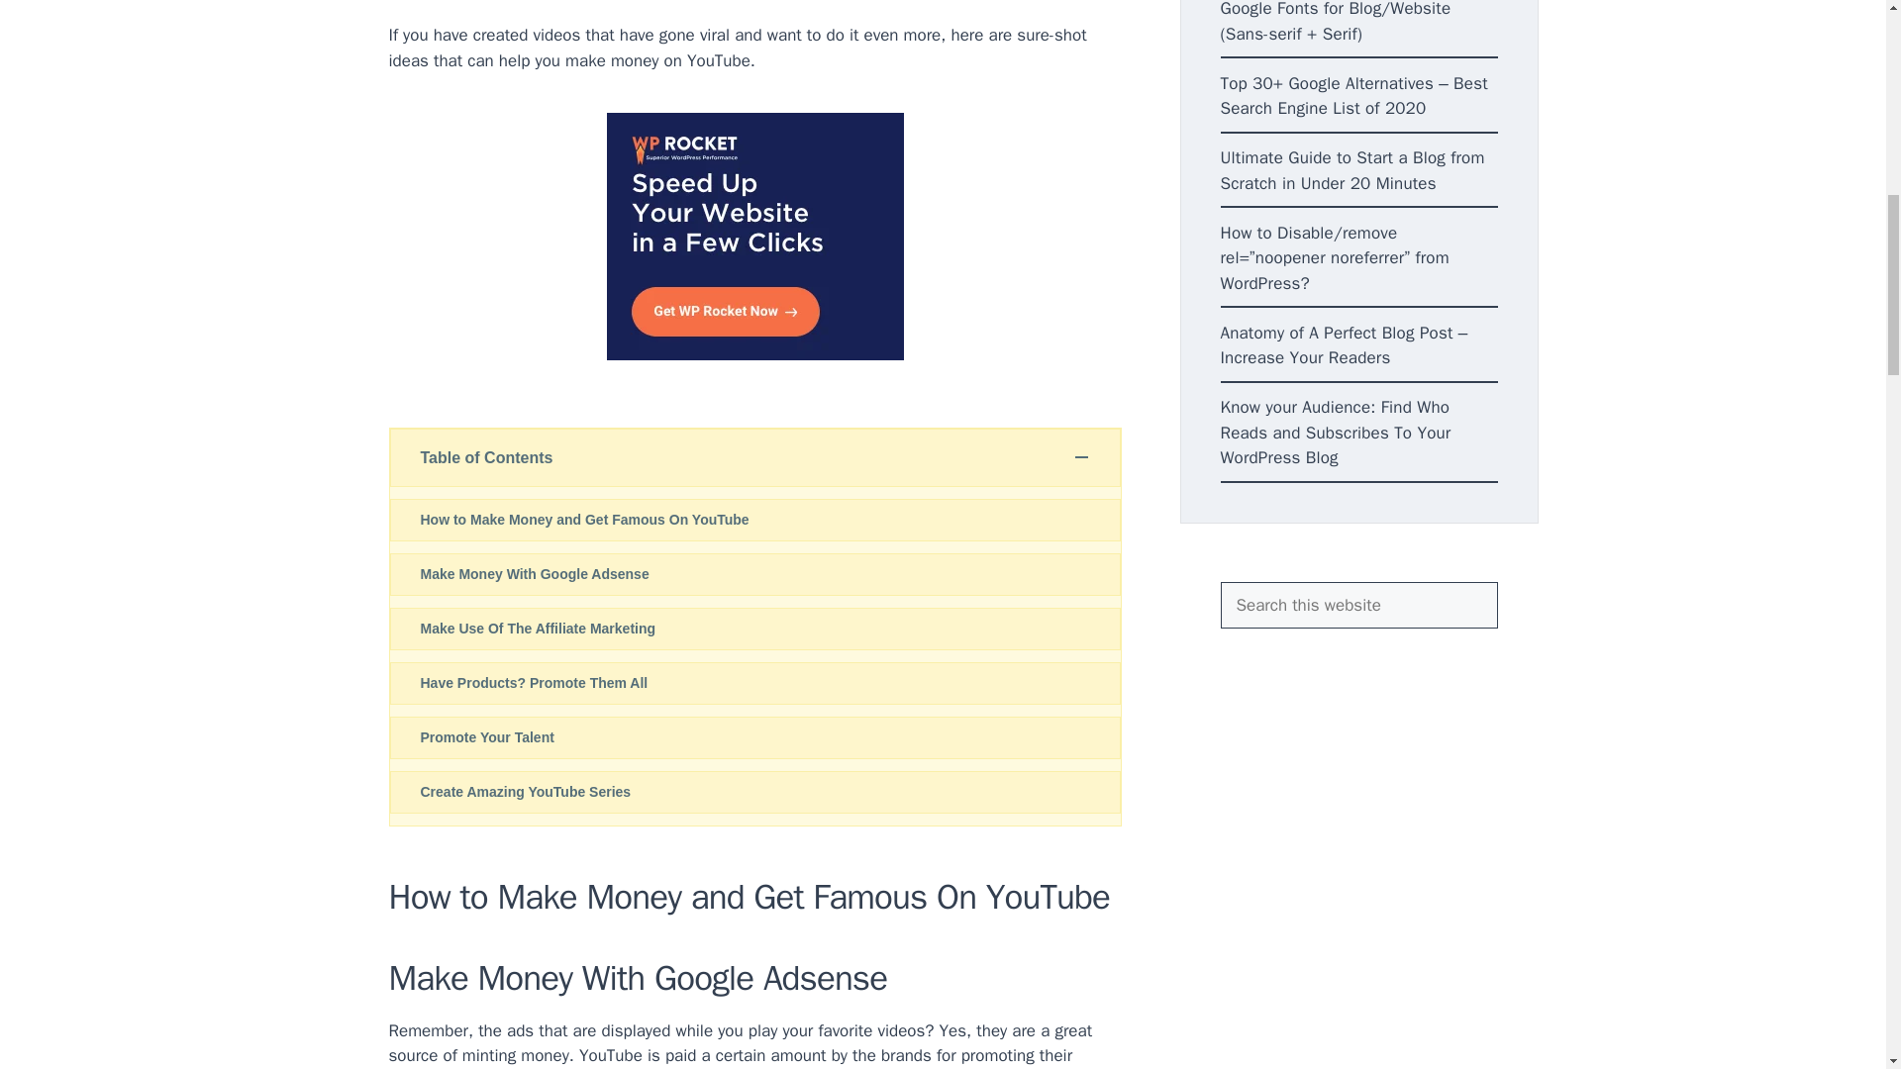  Describe the element at coordinates (754, 520) in the screenshot. I see `How to Make Money and Get Famous On YouTube` at that location.